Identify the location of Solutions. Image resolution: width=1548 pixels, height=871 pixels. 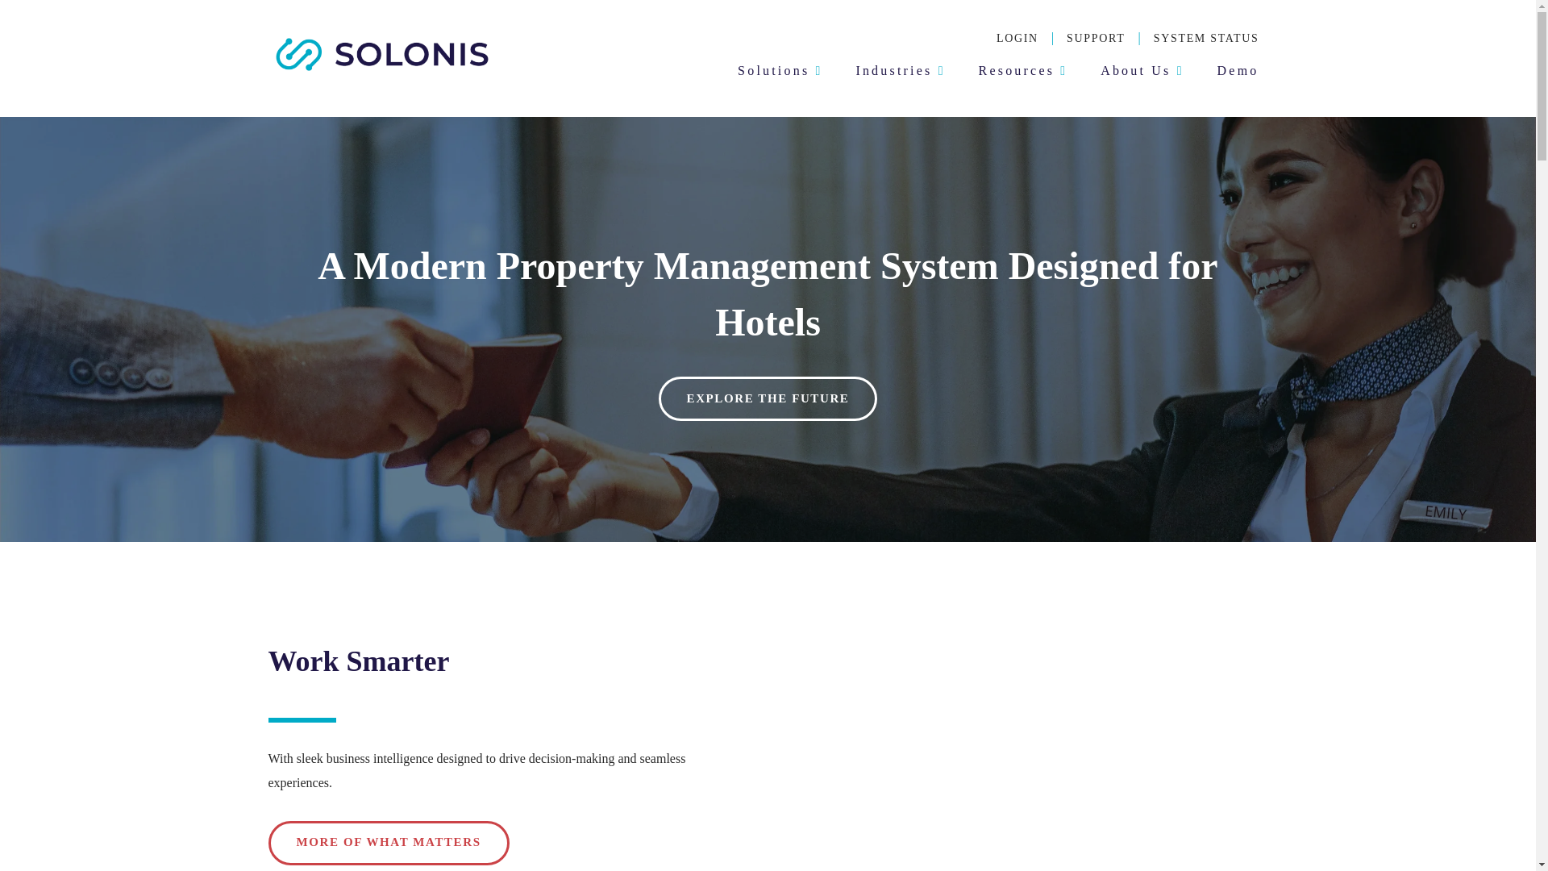
(776, 70).